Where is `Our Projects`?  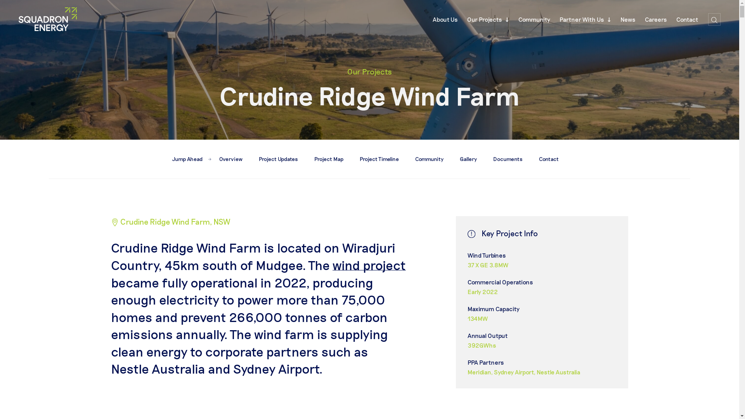
Our Projects is located at coordinates (488, 19).